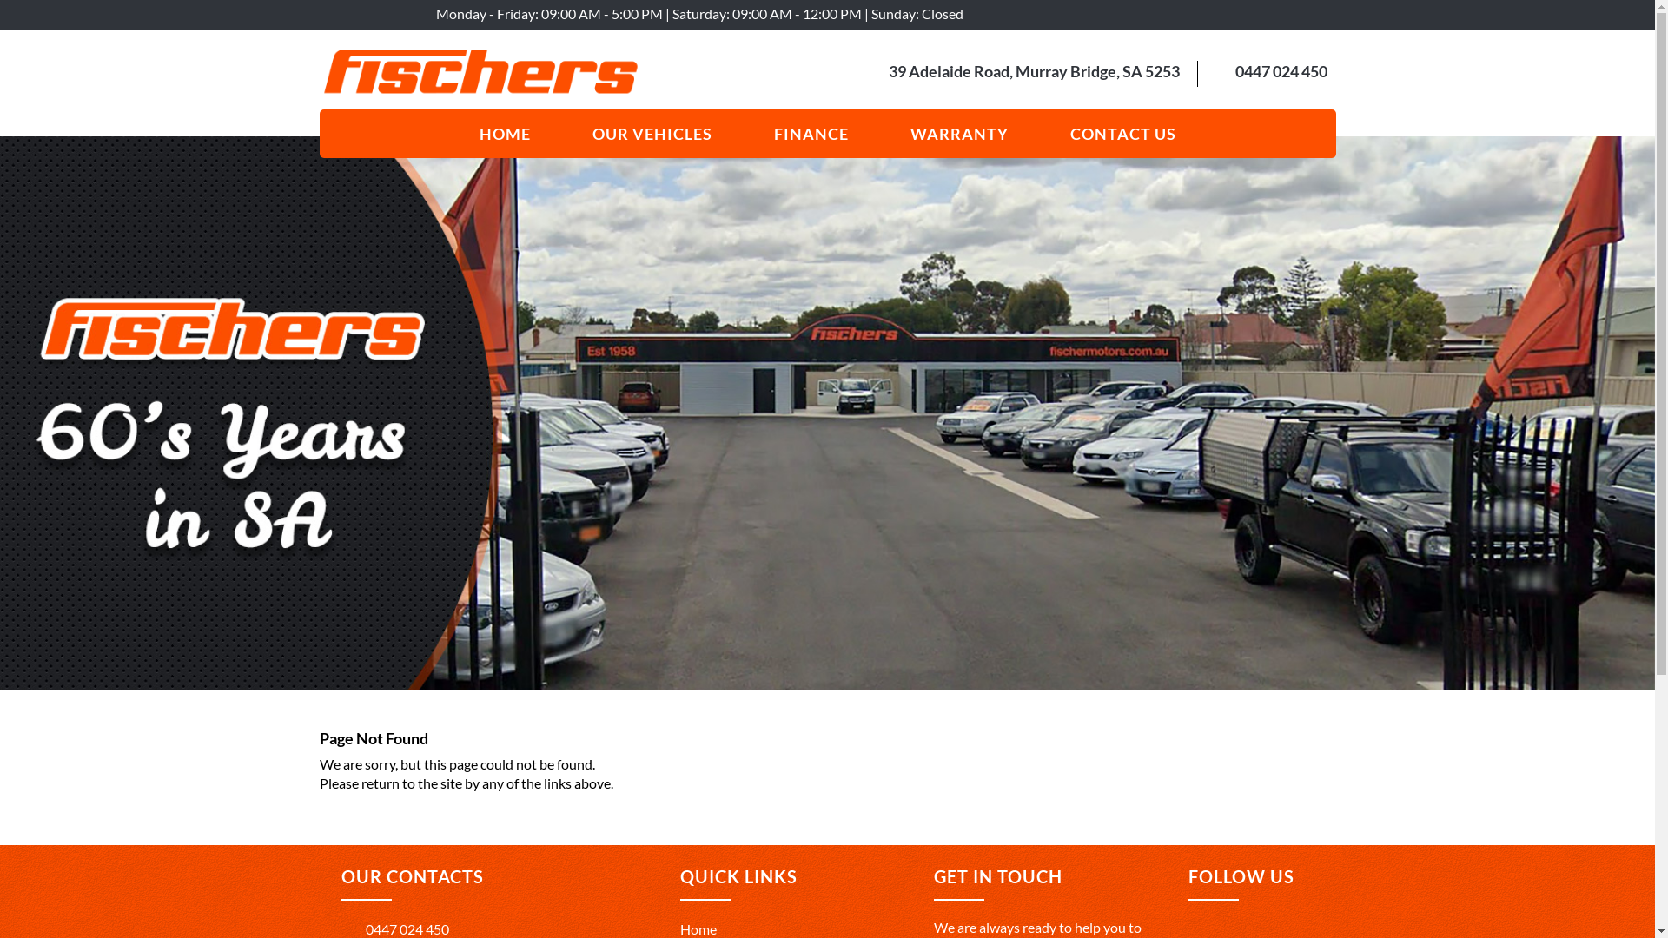  I want to click on FINANCE, so click(811, 134).